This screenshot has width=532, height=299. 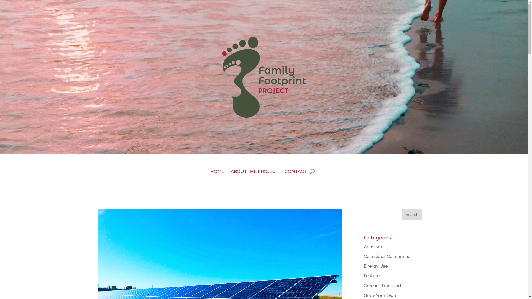 What do you see at coordinates (295, 172) in the screenshot?
I see `CONTACT` at bounding box center [295, 172].